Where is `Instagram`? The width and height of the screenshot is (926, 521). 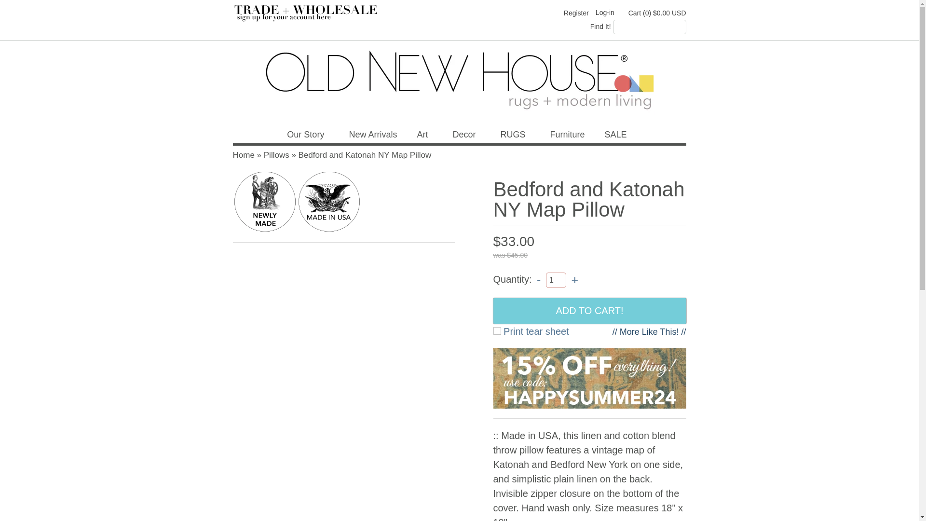
Instagram is located at coordinates (549, 13).